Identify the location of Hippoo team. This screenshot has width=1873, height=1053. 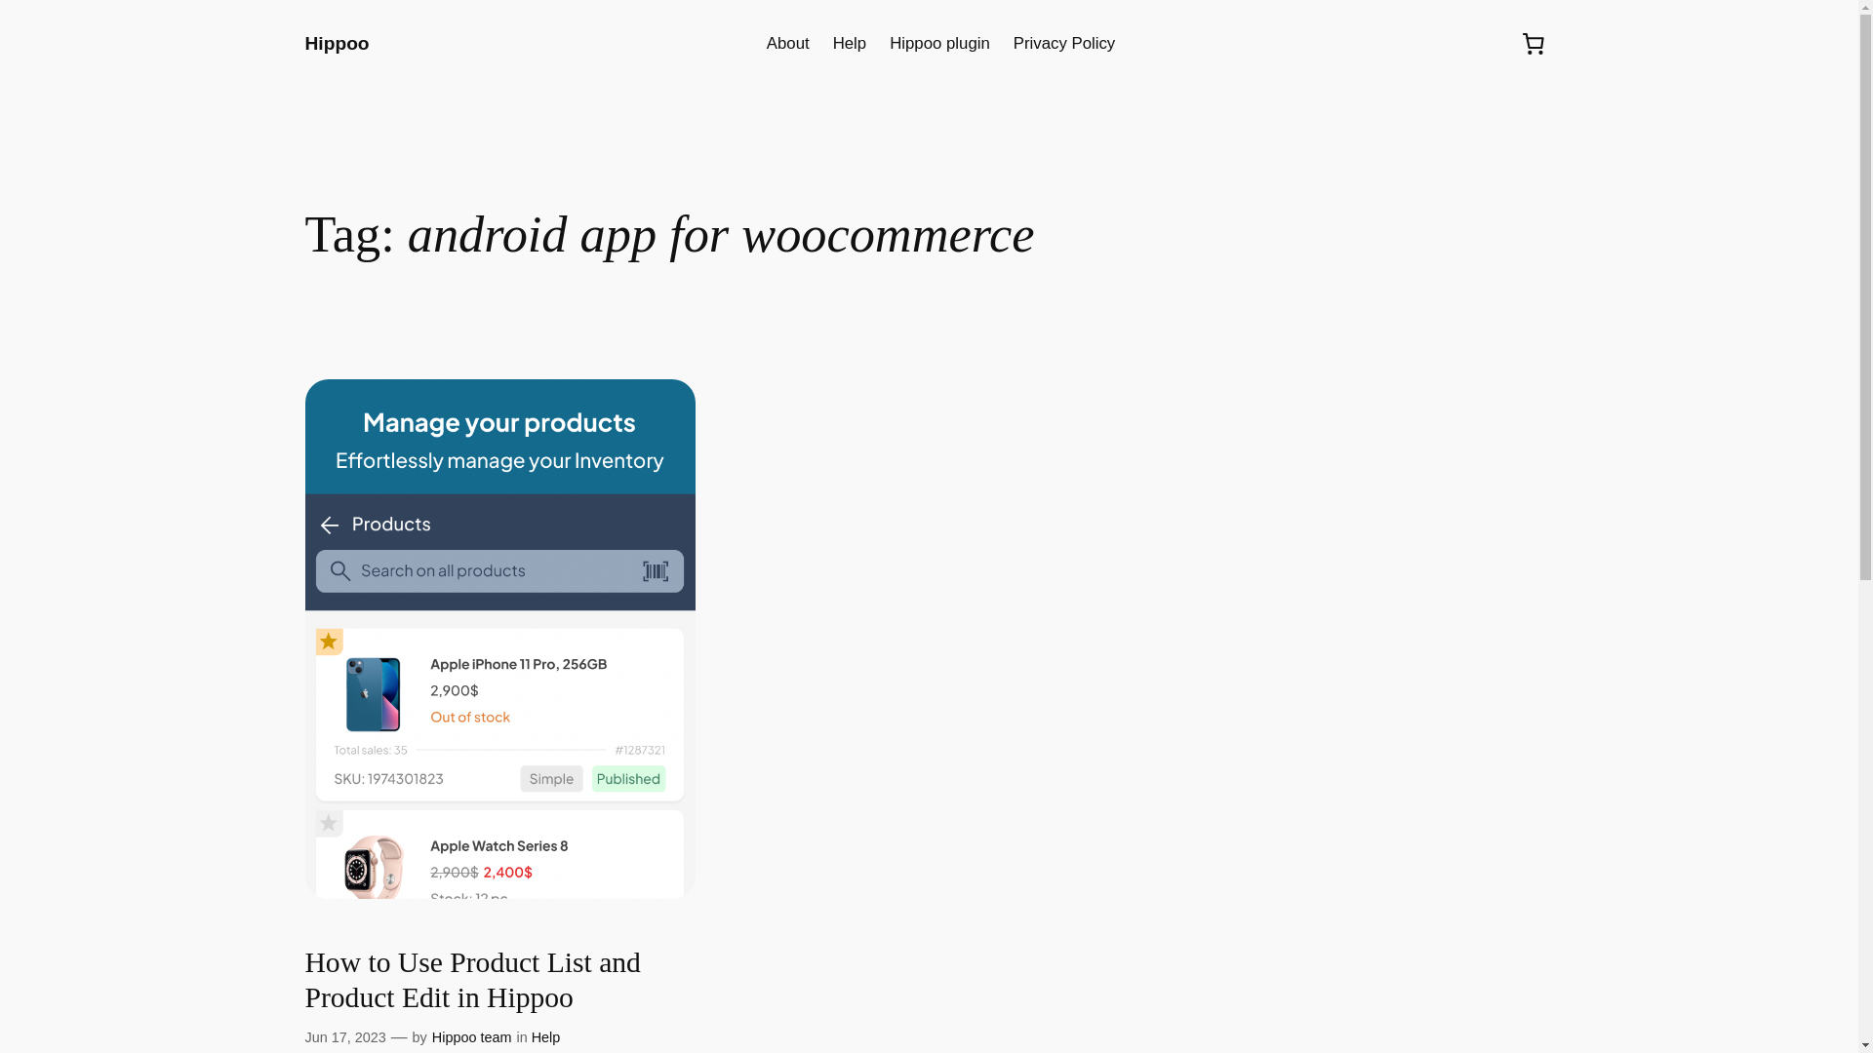
(472, 1037).